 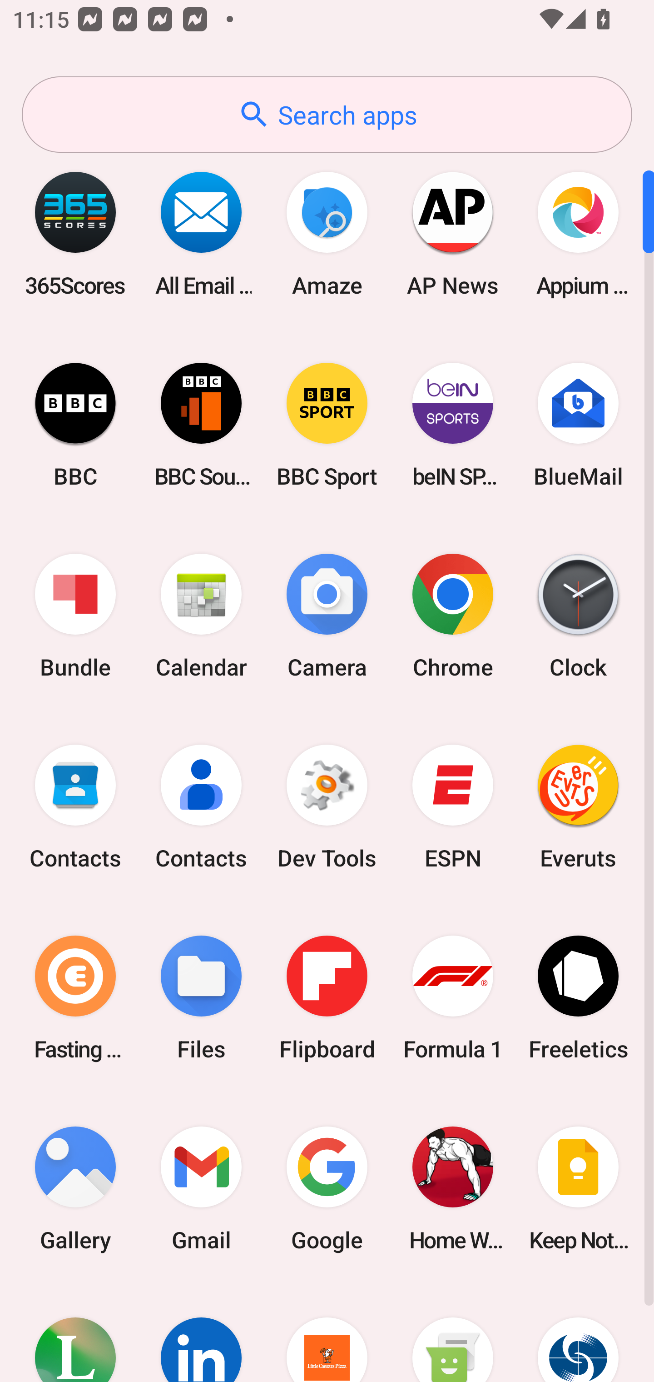 What do you see at coordinates (578, 807) in the screenshot?
I see `Everuts` at bounding box center [578, 807].